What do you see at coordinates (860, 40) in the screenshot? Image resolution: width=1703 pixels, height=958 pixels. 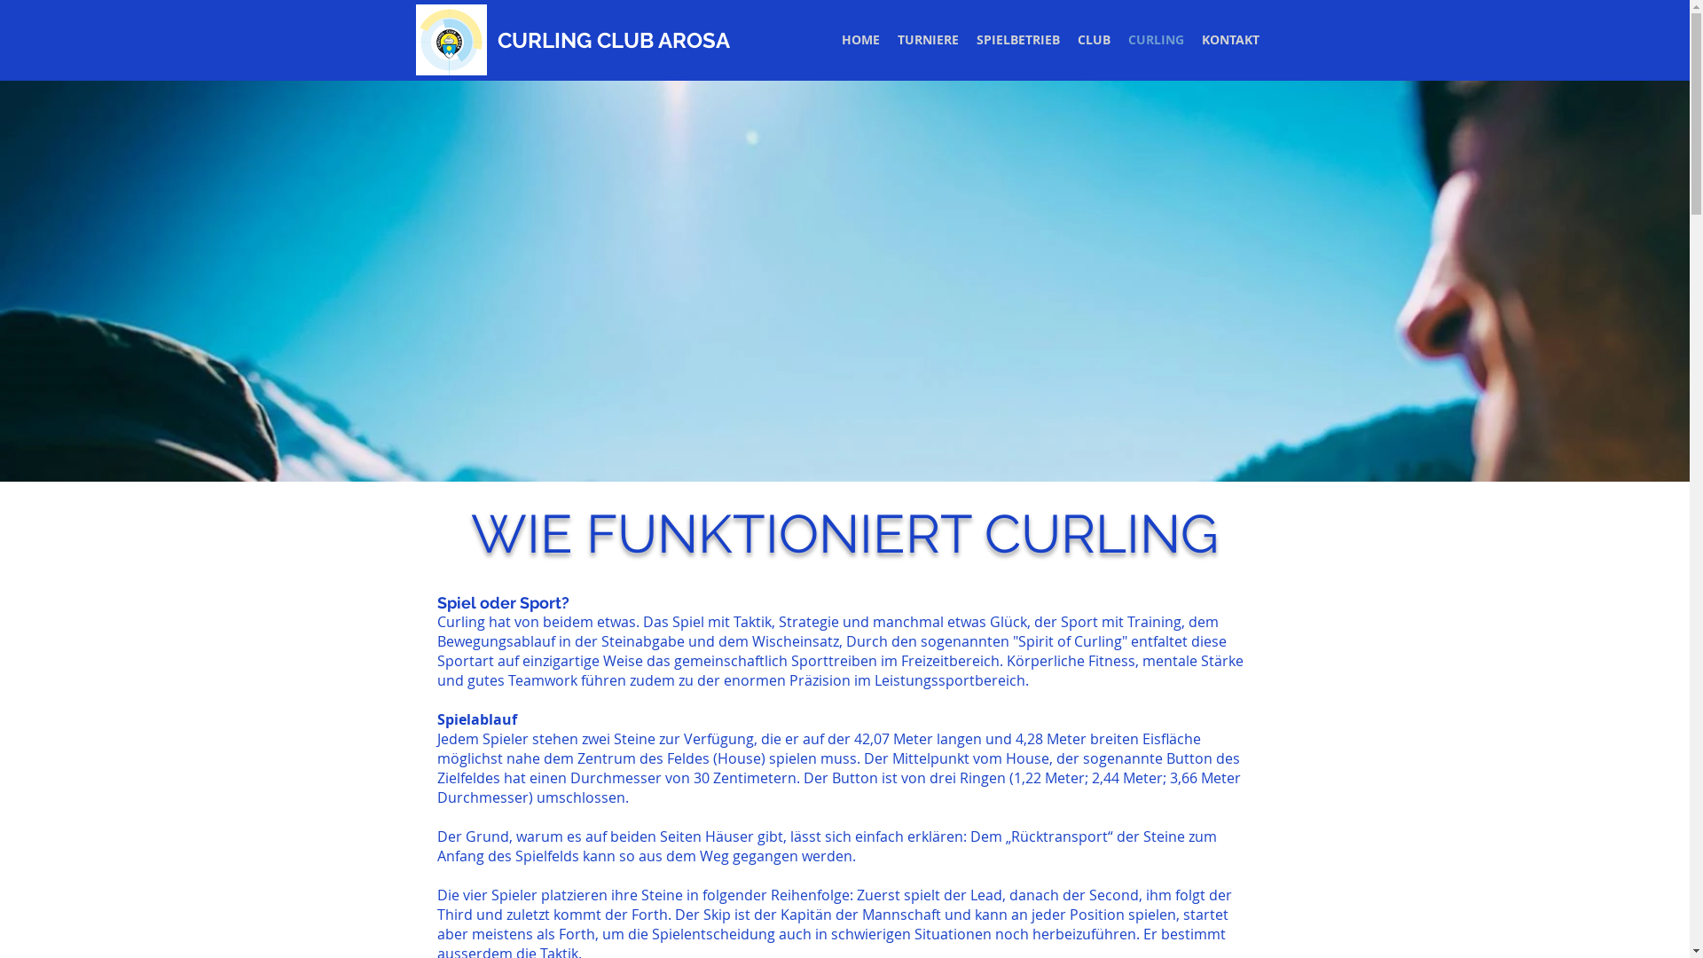 I see `HOME` at bounding box center [860, 40].